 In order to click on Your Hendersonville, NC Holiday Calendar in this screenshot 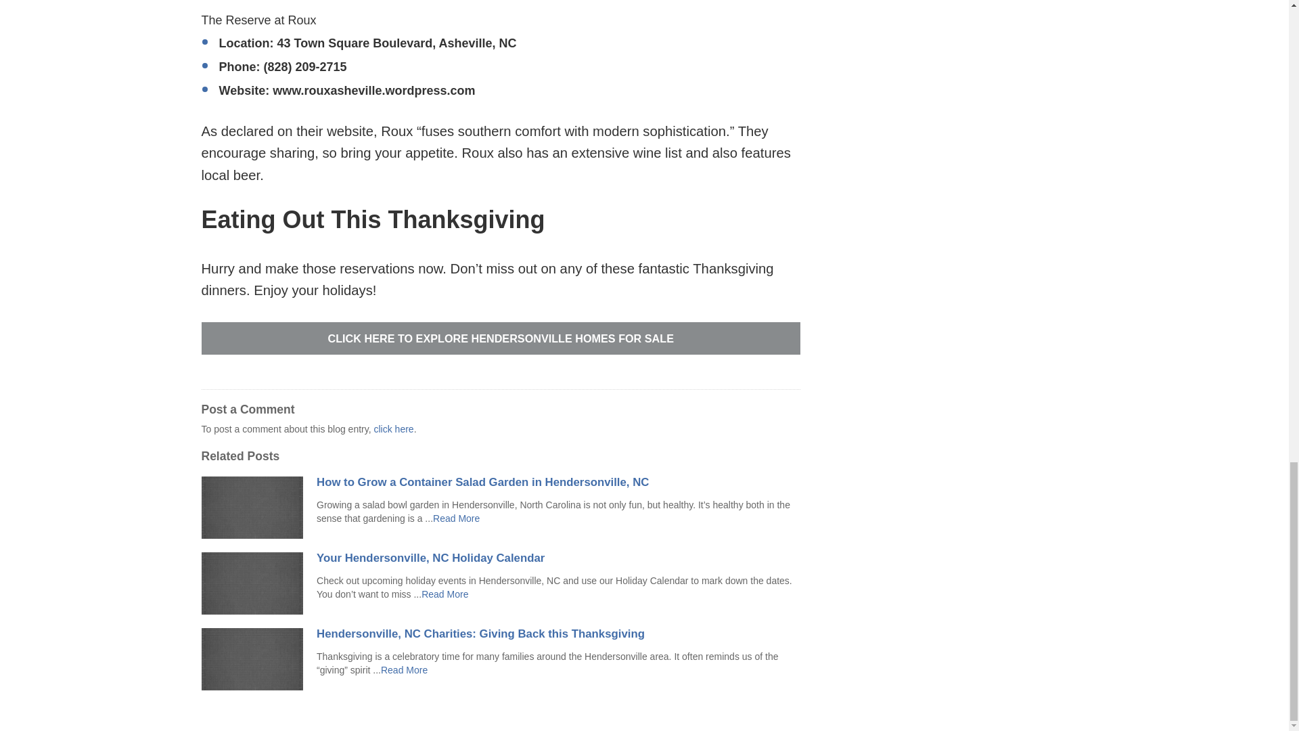, I will do `click(558, 558)`.